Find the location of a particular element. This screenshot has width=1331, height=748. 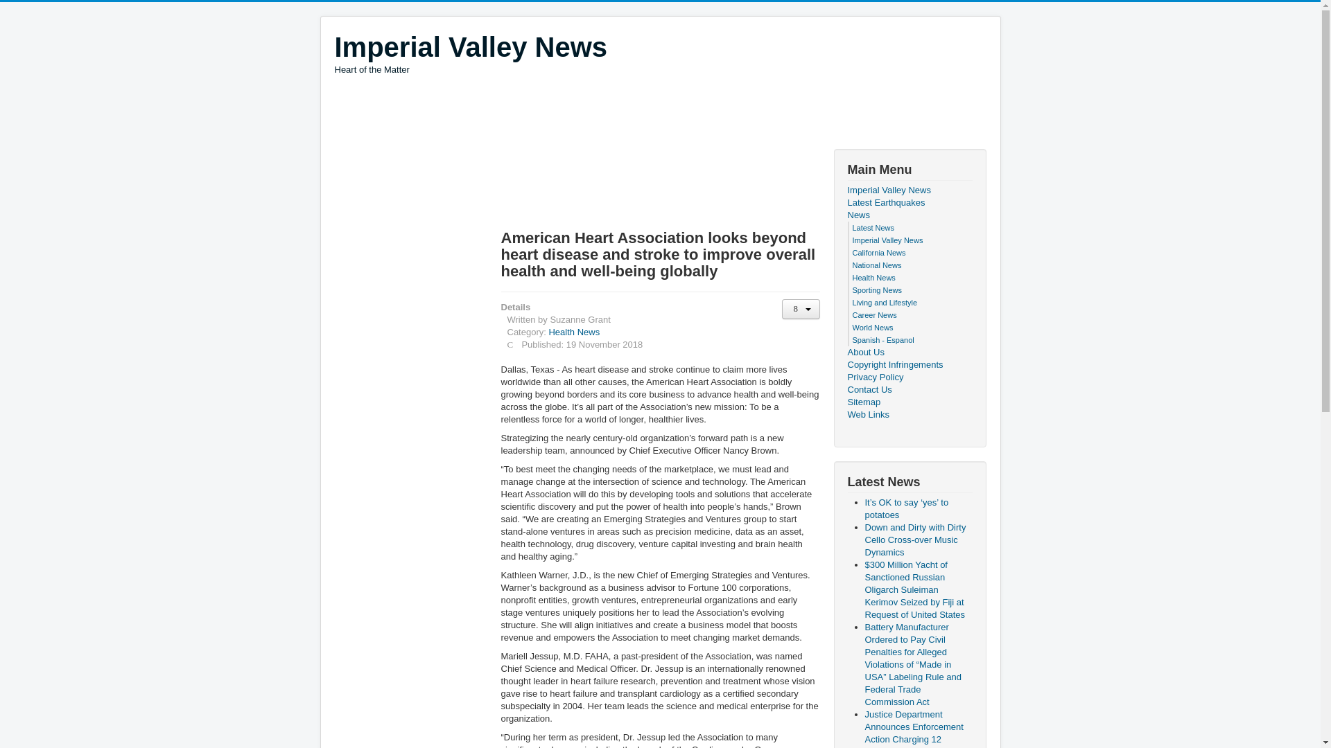

Sitemap is located at coordinates (909, 402).